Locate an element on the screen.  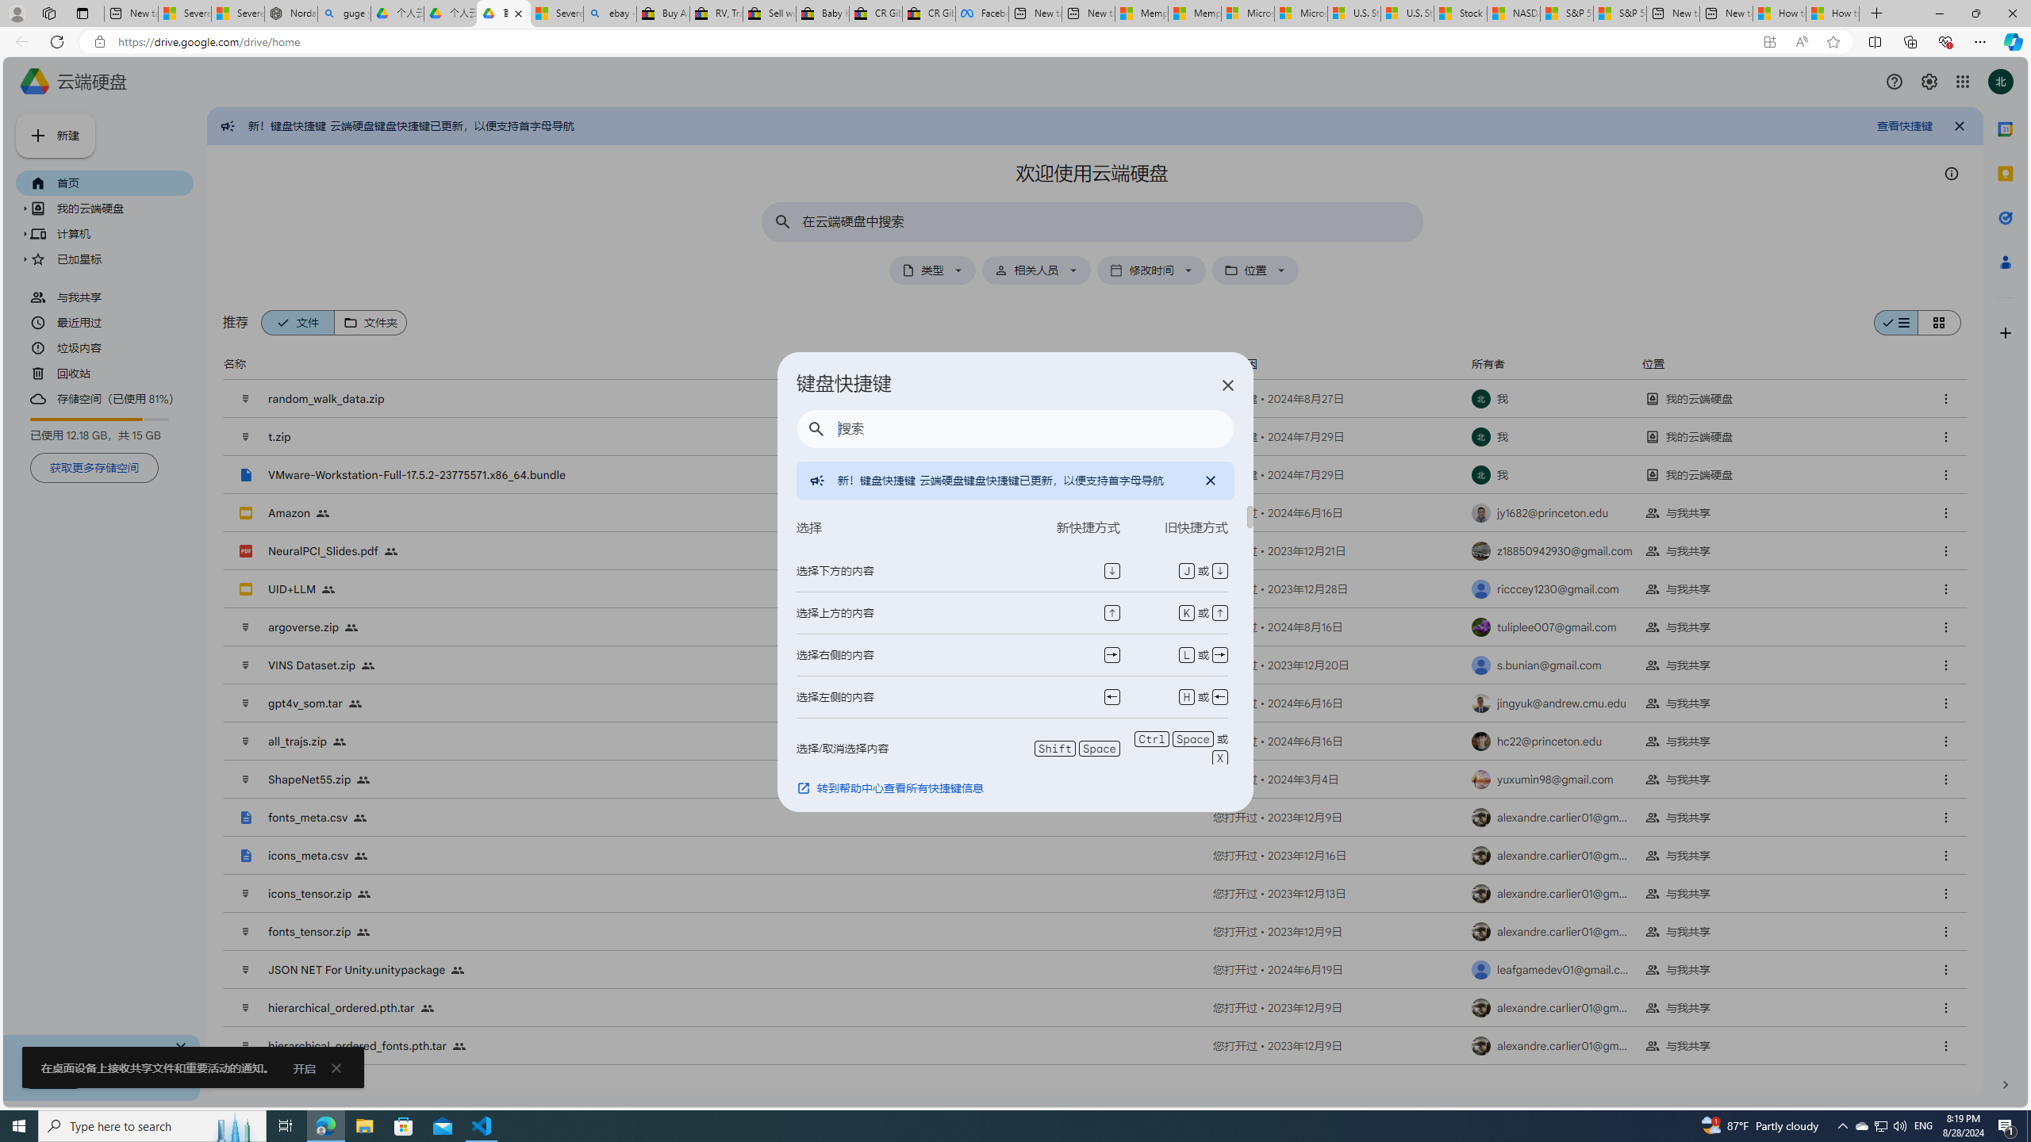
App bar is located at coordinates (1015, 42).